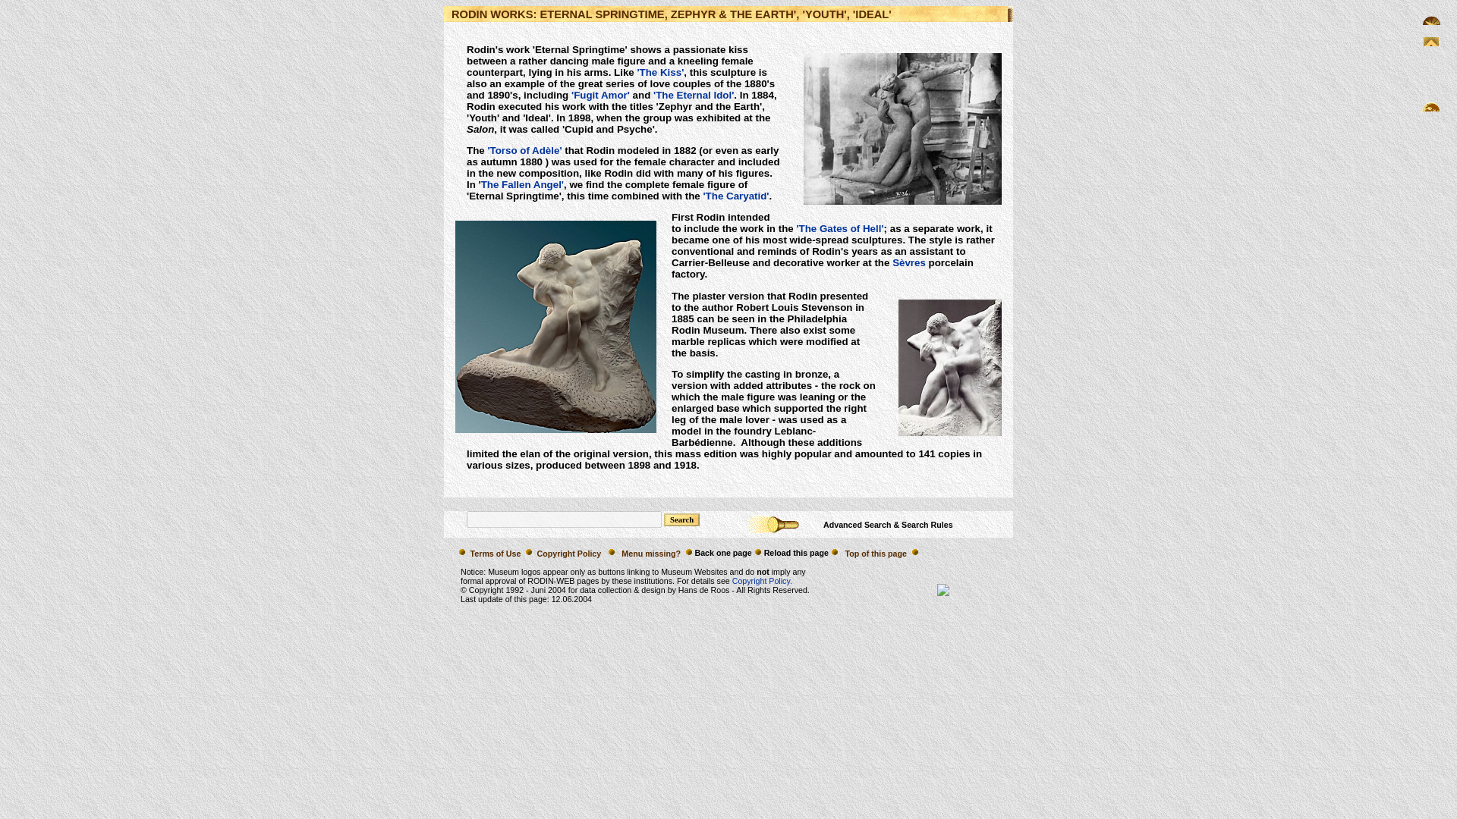 This screenshot has height=819, width=1457. I want to click on Copyright Policy., so click(762, 581).